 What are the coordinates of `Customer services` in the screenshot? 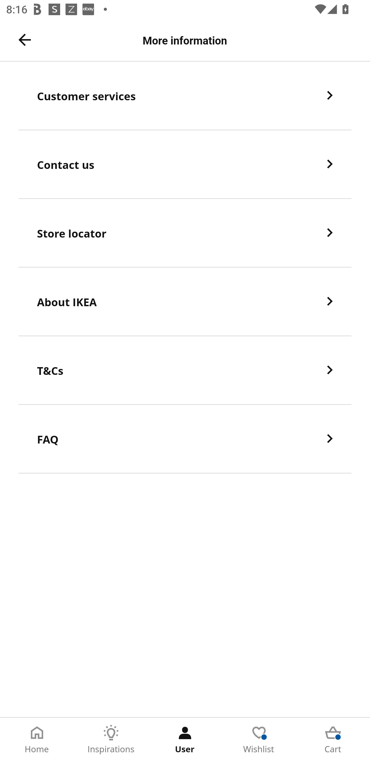 It's located at (185, 96).